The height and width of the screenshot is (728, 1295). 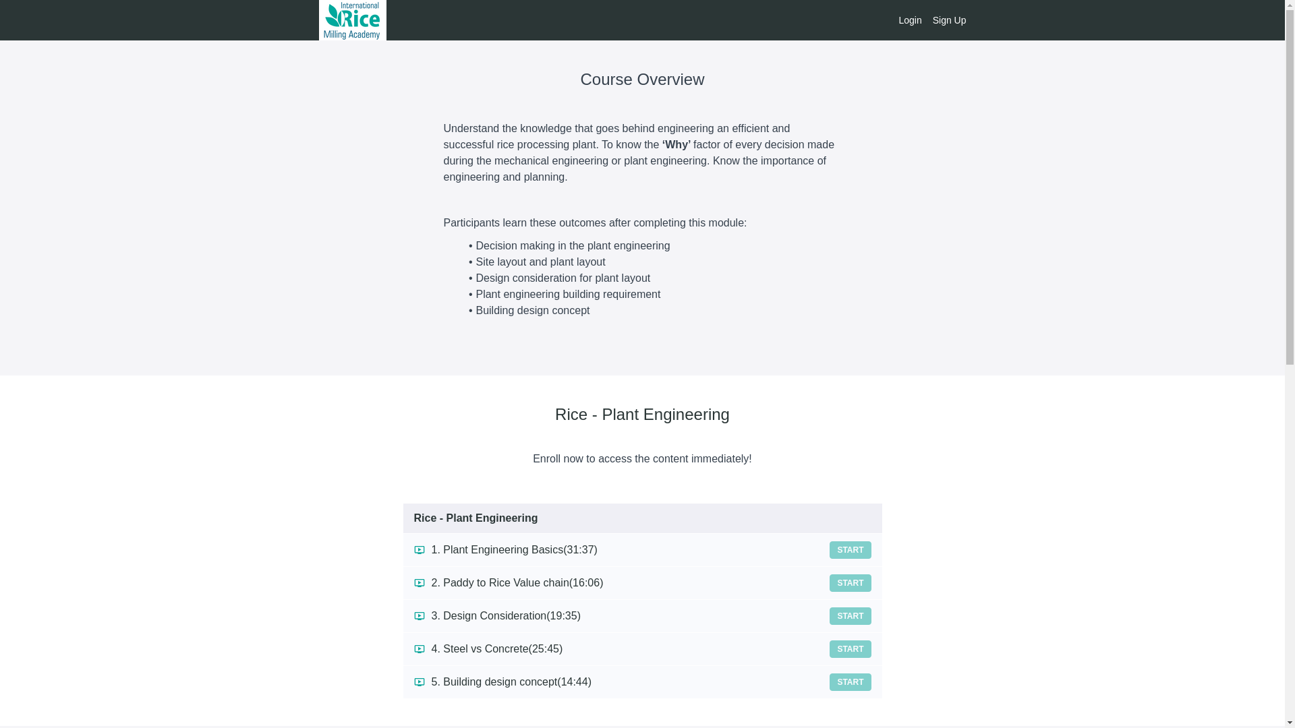 What do you see at coordinates (949, 20) in the screenshot?
I see `Sign Up` at bounding box center [949, 20].